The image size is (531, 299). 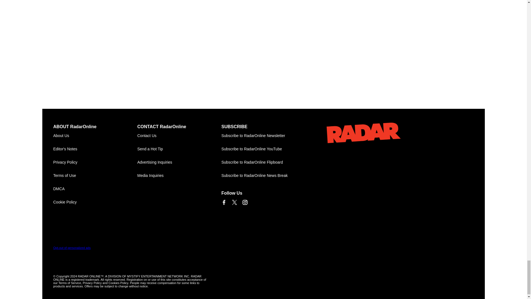 I want to click on Terms of Use, so click(x=95, y=176).